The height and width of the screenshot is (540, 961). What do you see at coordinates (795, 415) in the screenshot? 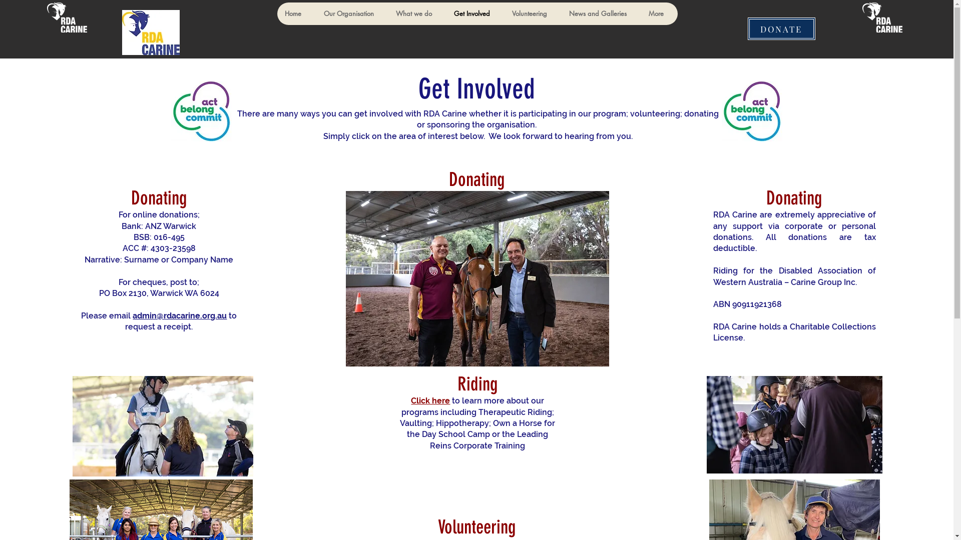
I see `_DV_4298.jpg` at bounding box center [795, 415].